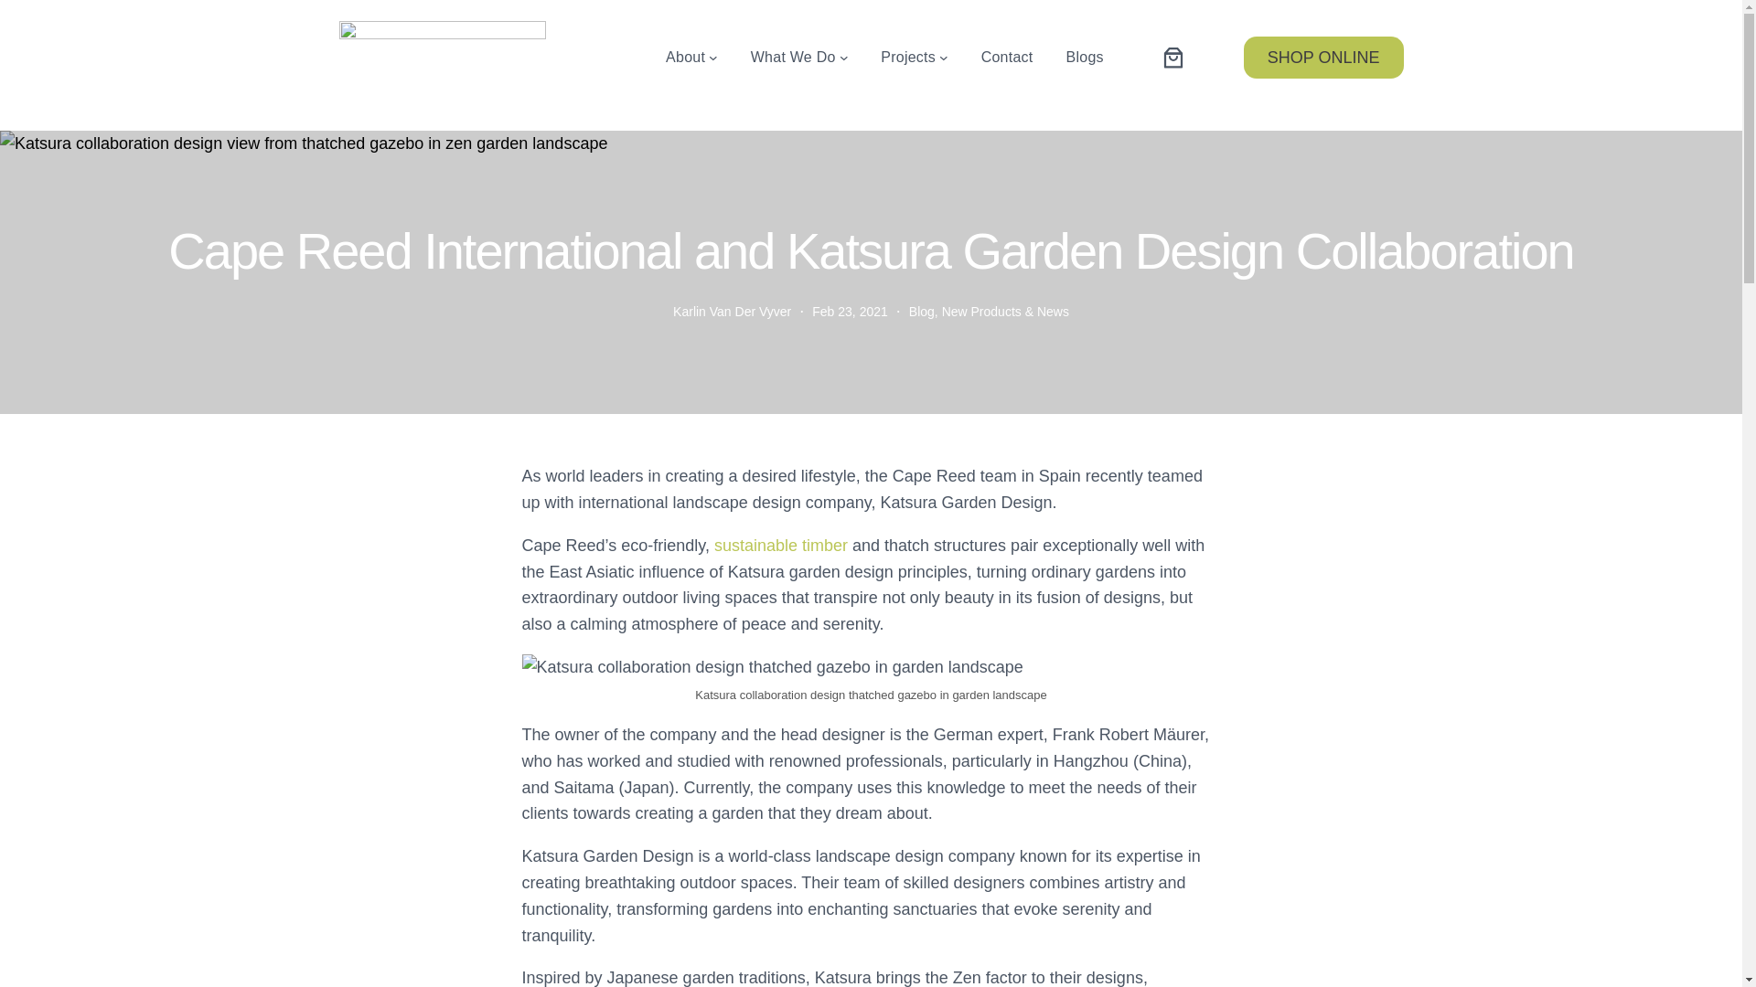  Describe the element at coordinates (685, 57) in the screenshot. I see `About` at that location.